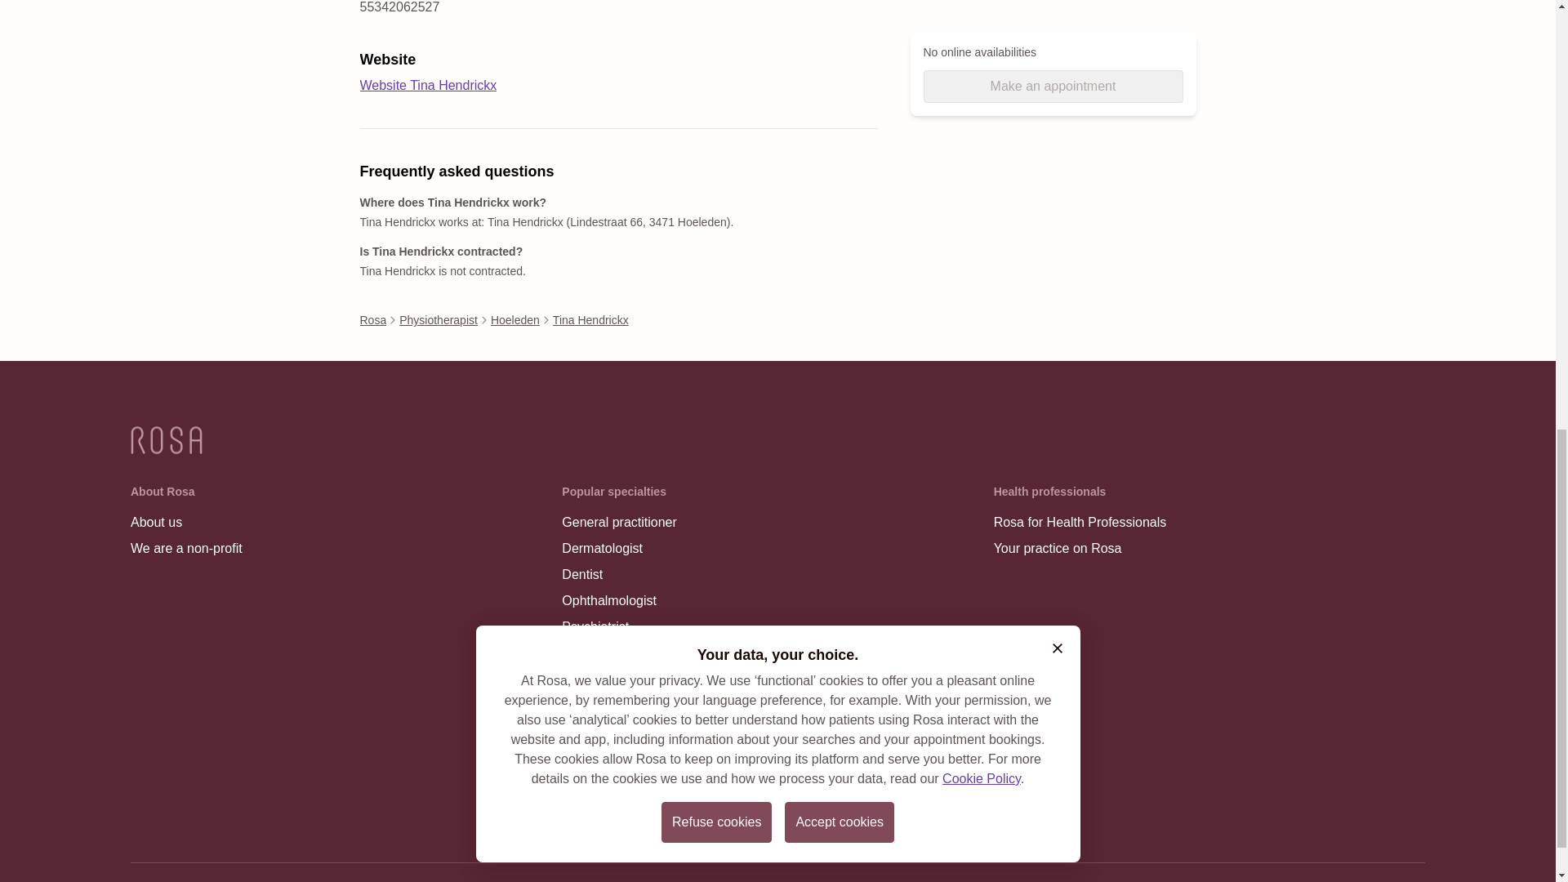 The width and height of the screenshot is (1568, 882). I want to click on Tina Hendrickx, so click(590, 320).